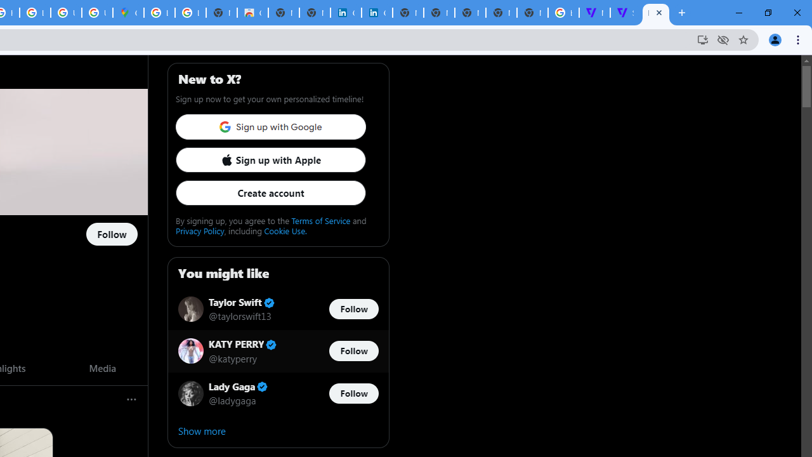  Describe the element at coordinates (285, 230) in the screenshot. I see `Cookie Use.` at that location.